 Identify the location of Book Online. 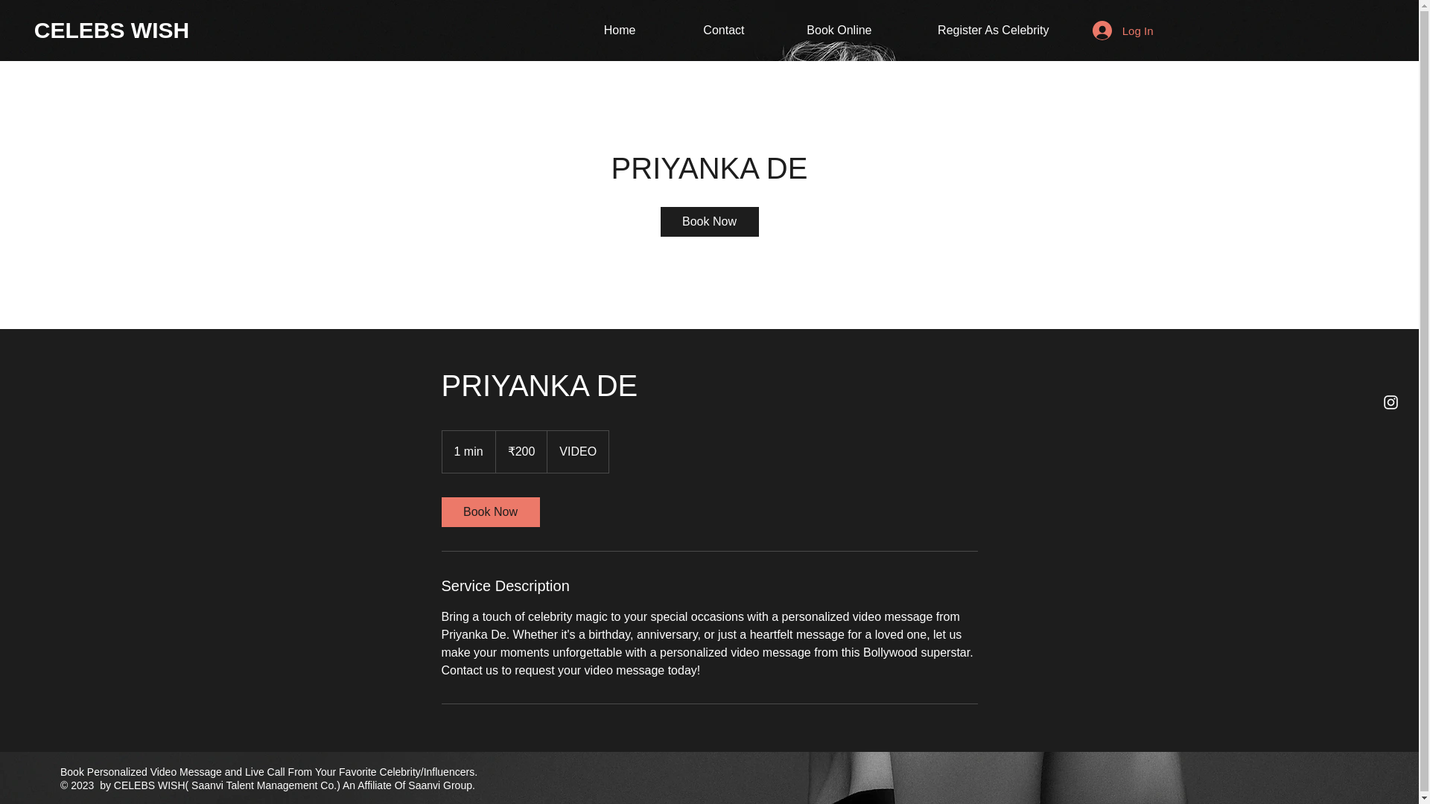
(818, 30).